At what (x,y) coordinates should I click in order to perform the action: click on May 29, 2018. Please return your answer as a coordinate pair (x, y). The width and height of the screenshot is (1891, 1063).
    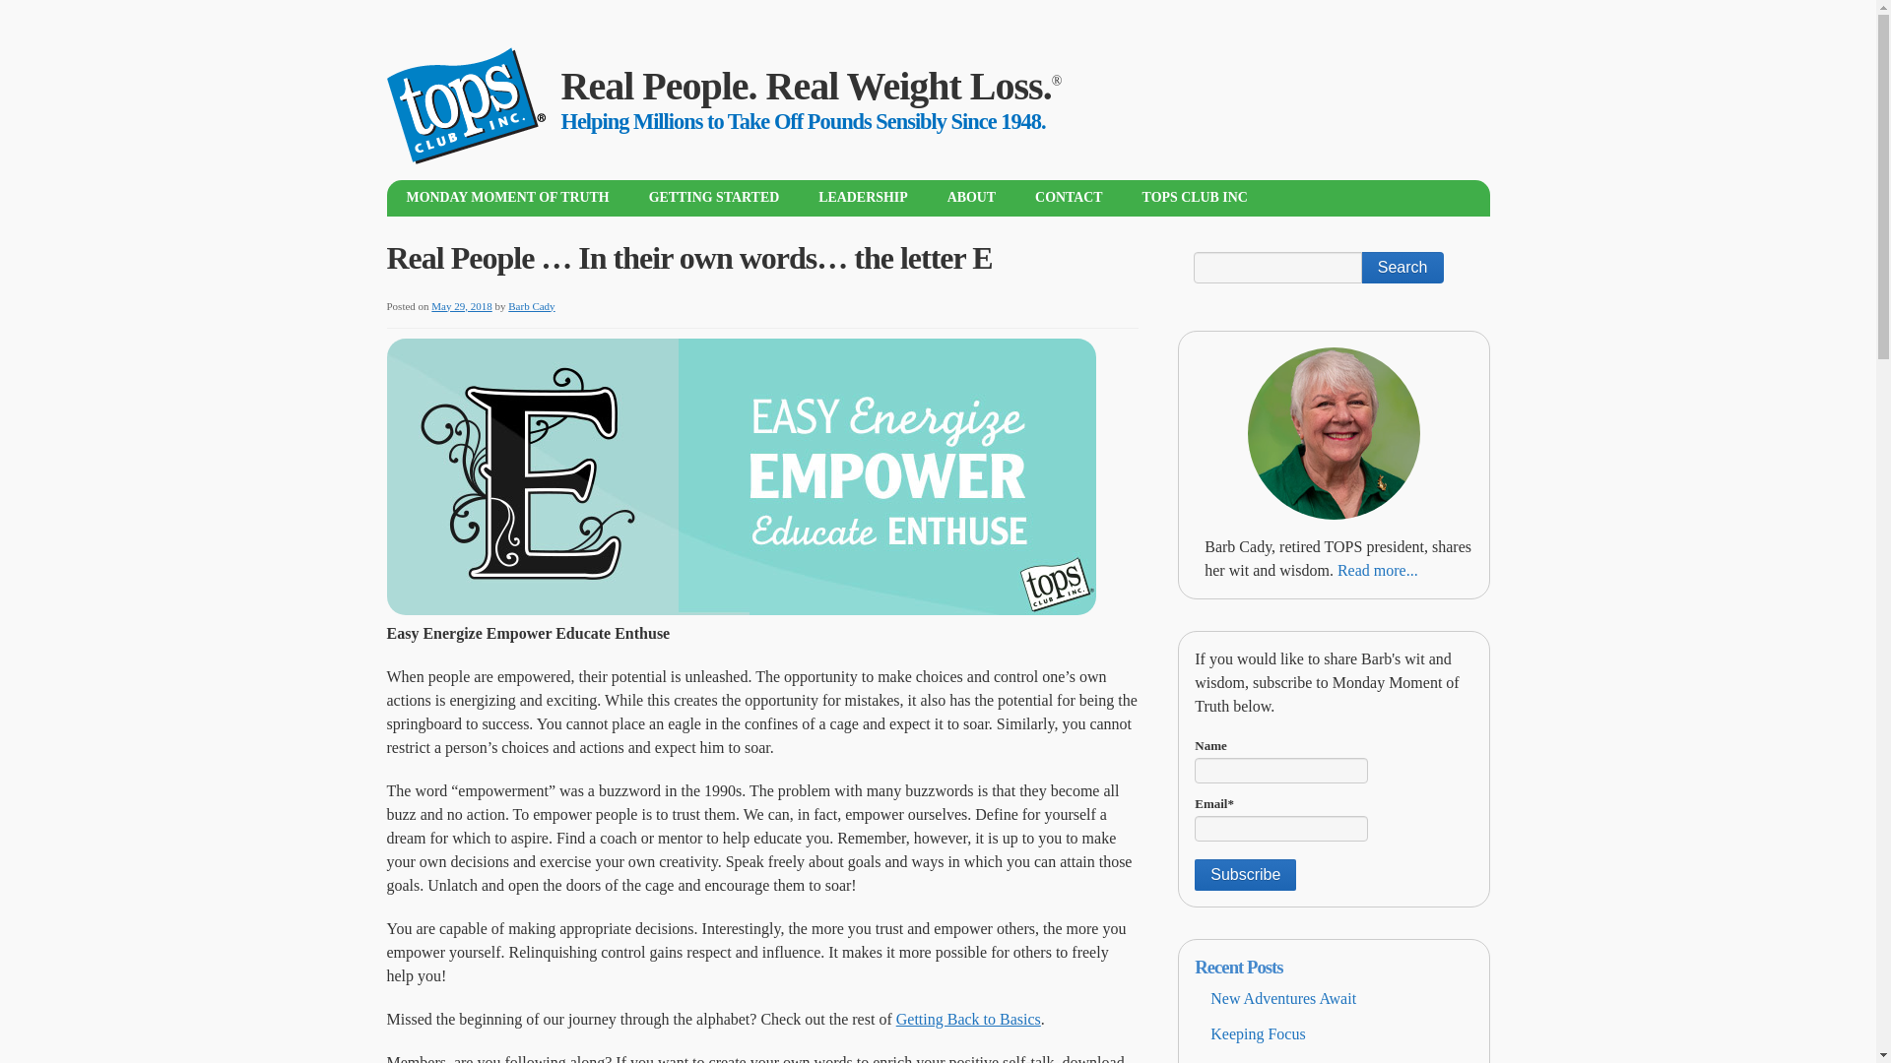
    Looking at the image, I should click on (461, 305).